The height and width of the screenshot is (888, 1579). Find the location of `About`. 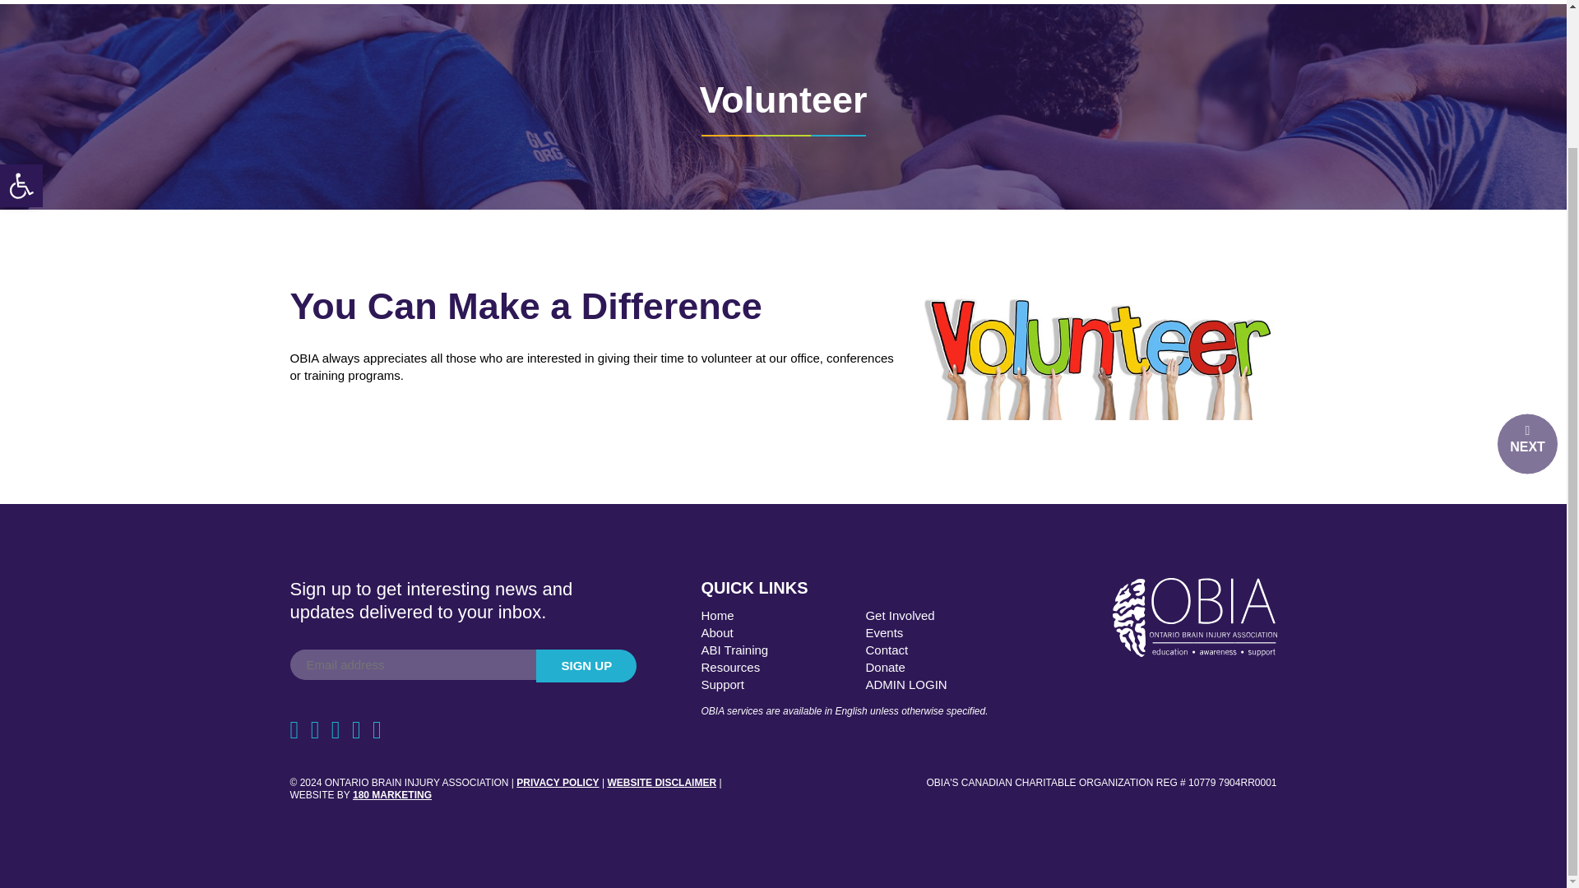

About is located at coordinates (716, 632).